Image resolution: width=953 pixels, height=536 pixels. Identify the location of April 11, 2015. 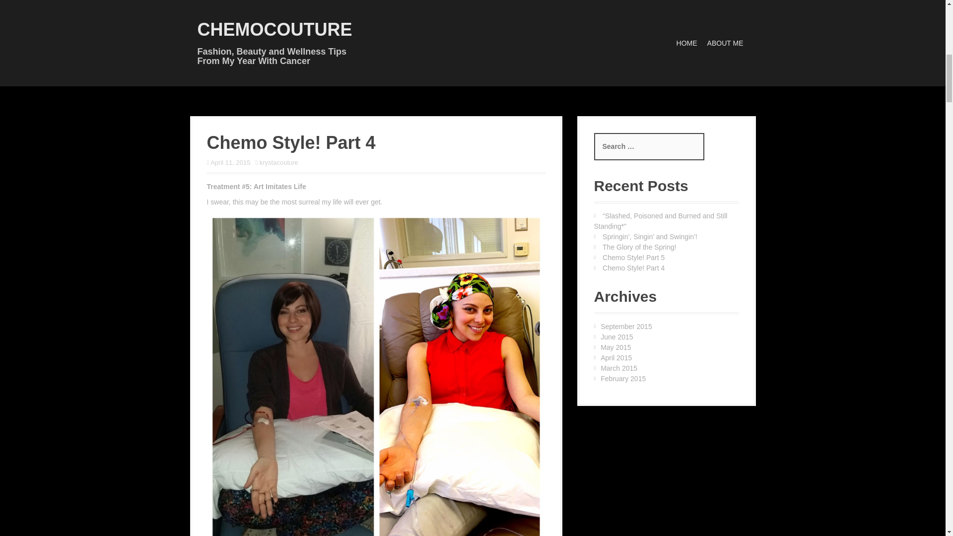
(230, 162).